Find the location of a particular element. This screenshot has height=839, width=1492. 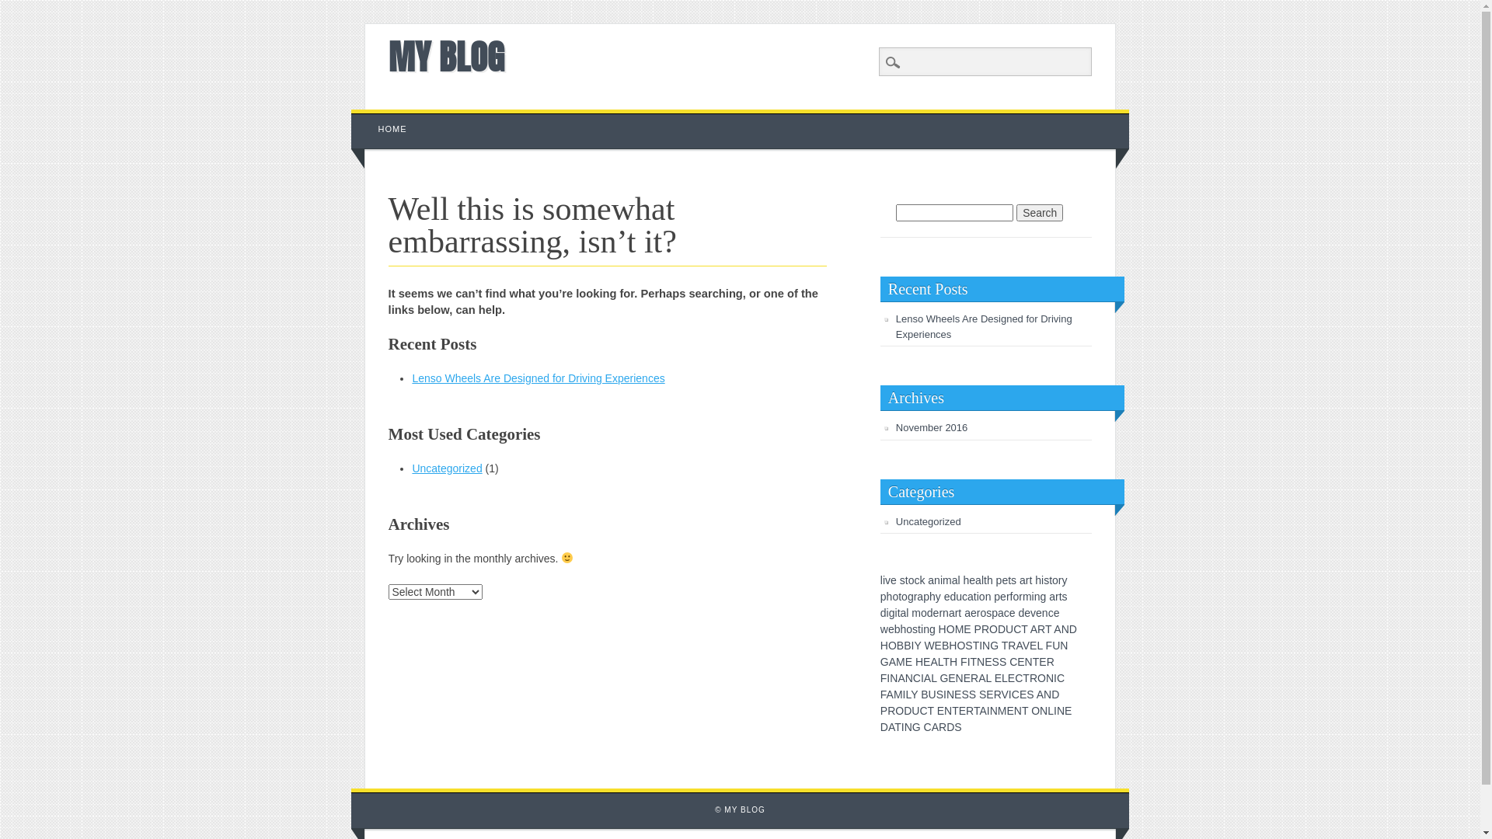

N is located at coordinates (1061, 711).